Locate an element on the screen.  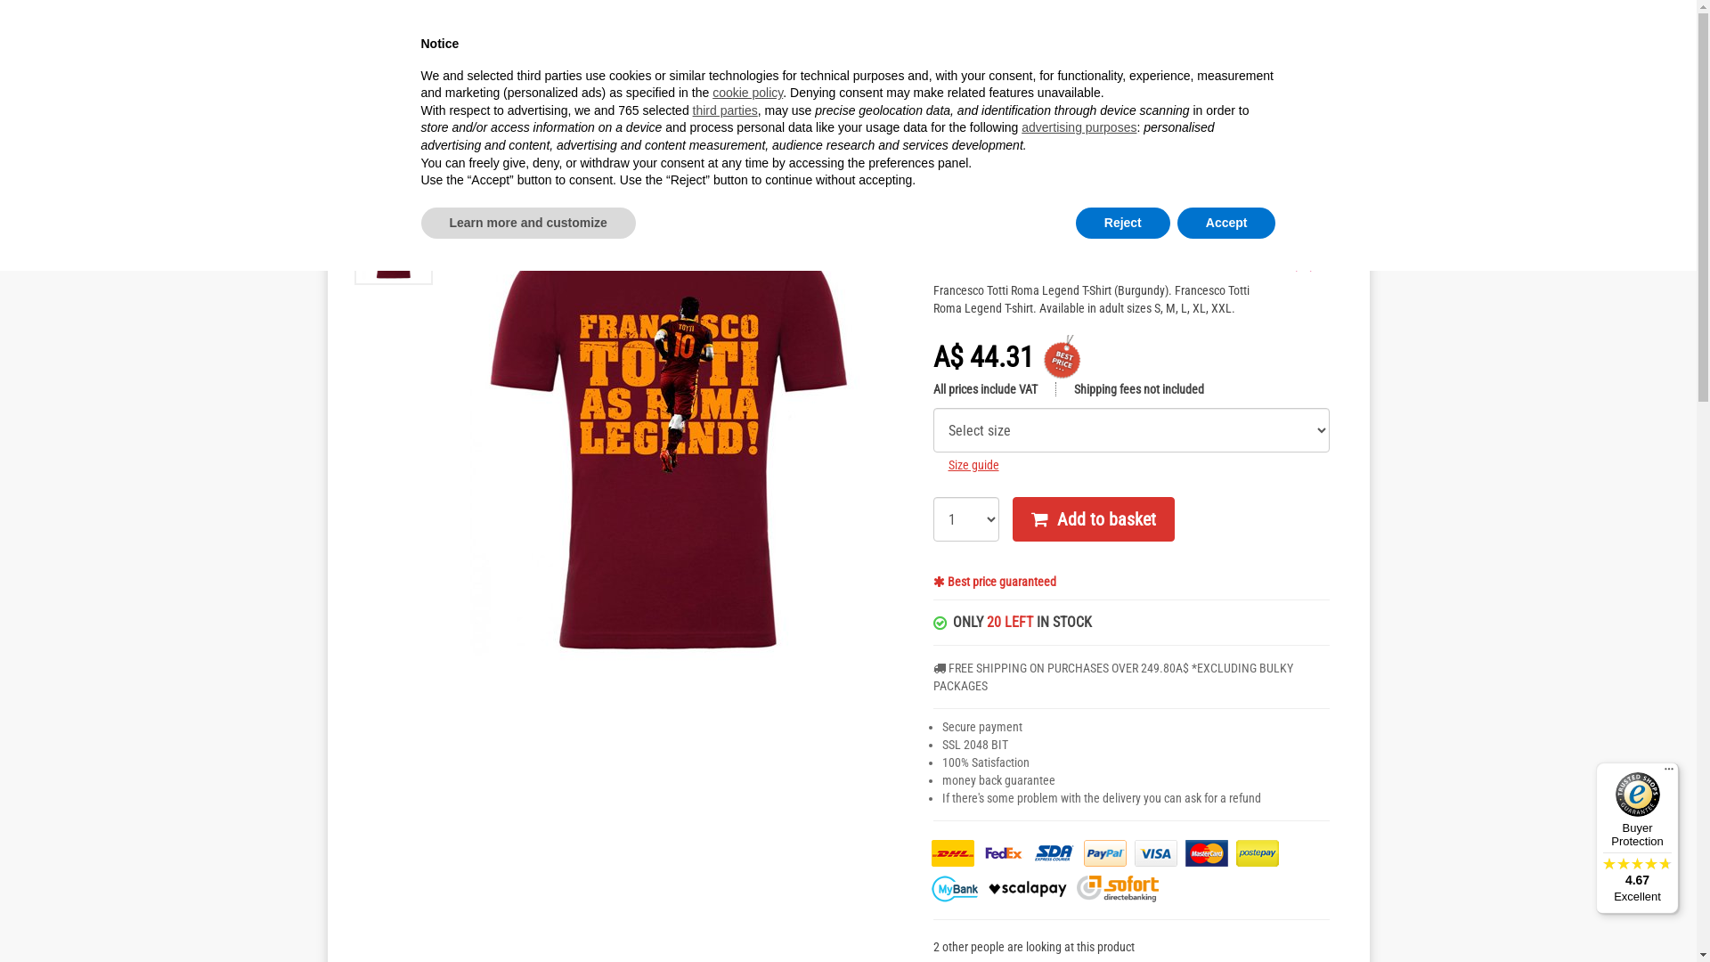
Size guide is located at coordinates (973, 465).